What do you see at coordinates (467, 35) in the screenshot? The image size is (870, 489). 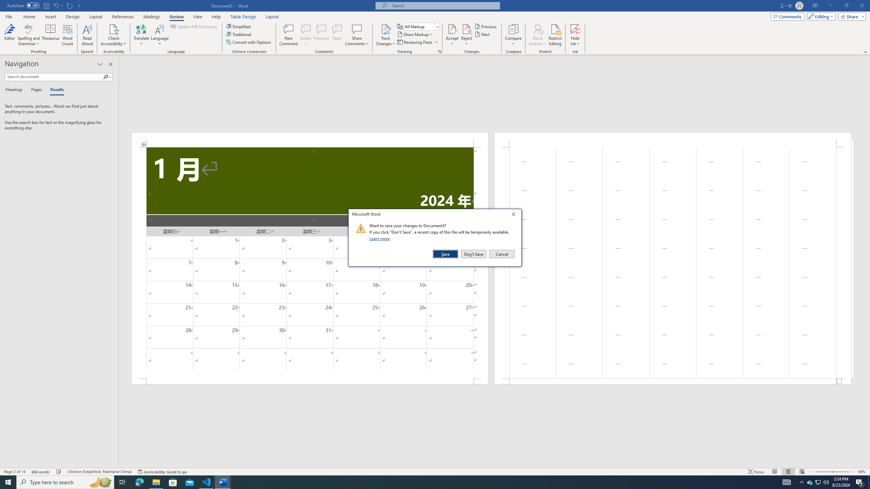 I see `Reject` at bounding box center [467, 35].